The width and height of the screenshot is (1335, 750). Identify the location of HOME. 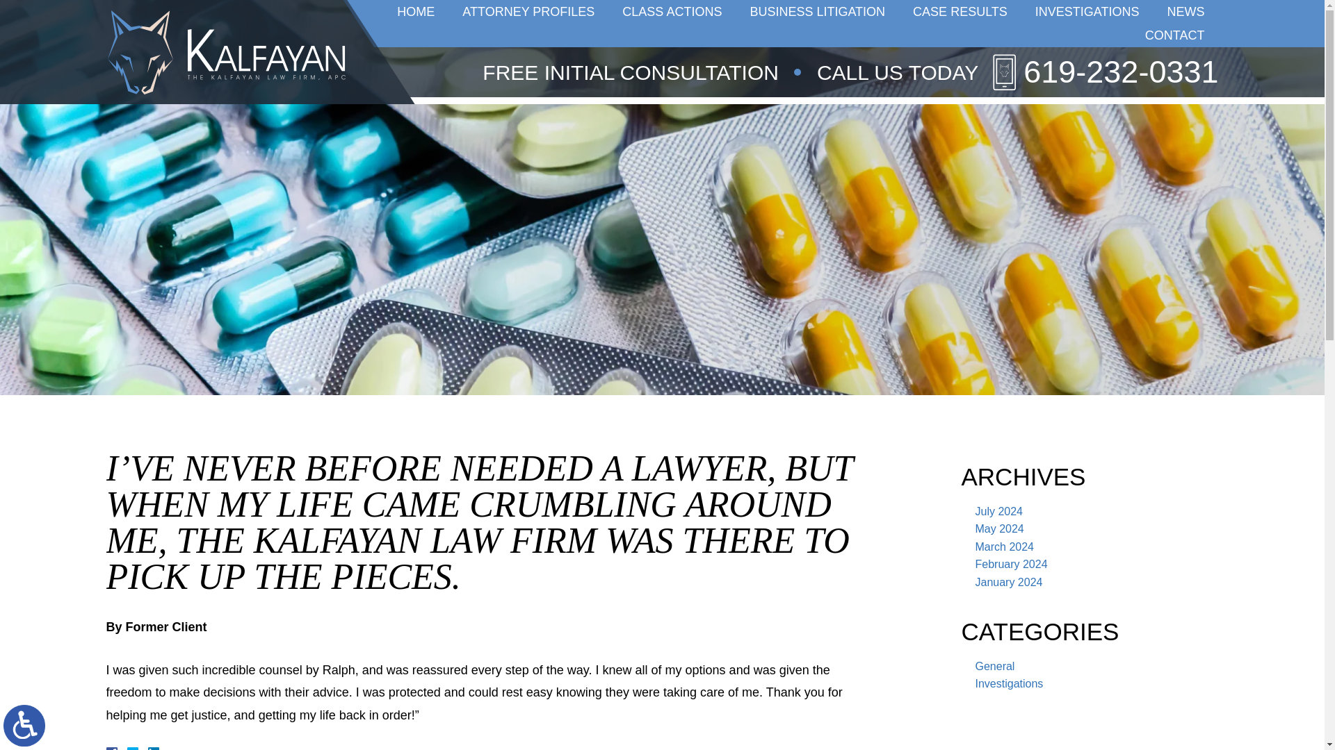
(416, 11).